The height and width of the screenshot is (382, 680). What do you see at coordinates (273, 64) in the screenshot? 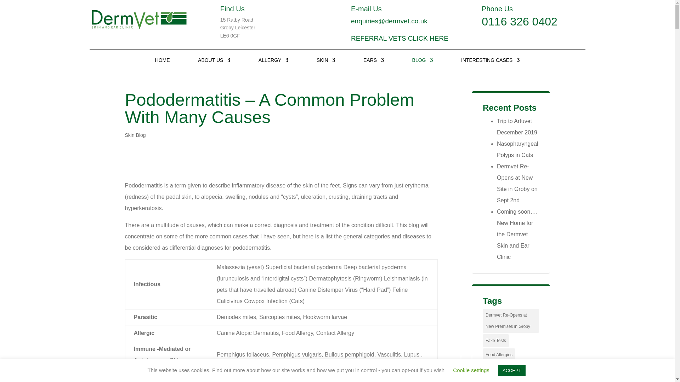
I see `ALLERGY` at bounding box center [273, 64].